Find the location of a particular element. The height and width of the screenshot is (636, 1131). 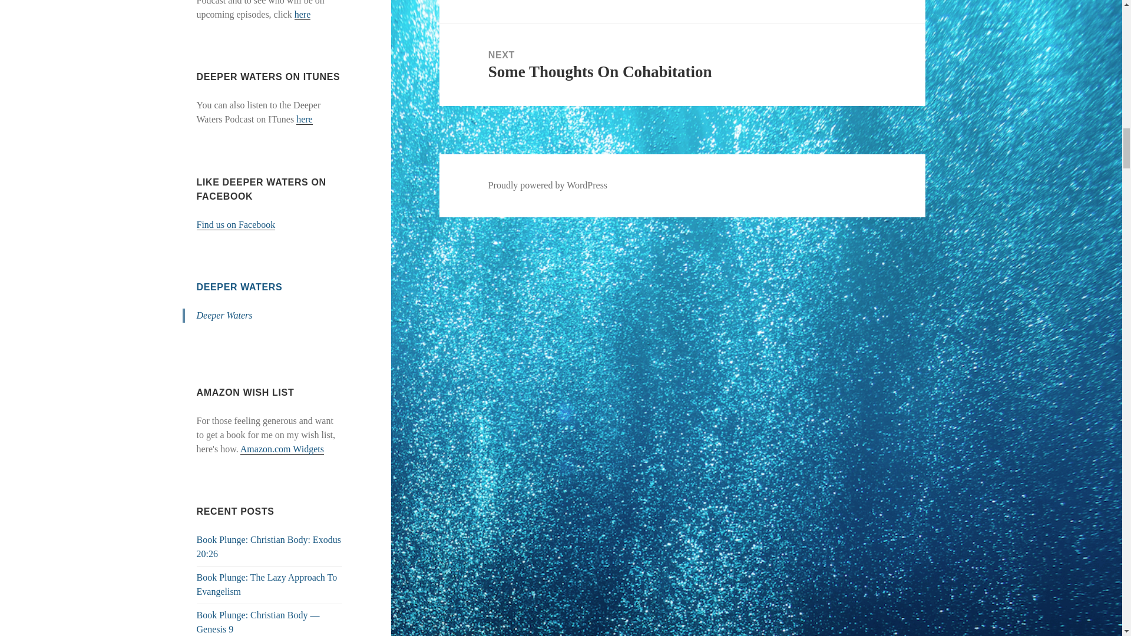

Deeper Waters is located at coordinates (224, 316).